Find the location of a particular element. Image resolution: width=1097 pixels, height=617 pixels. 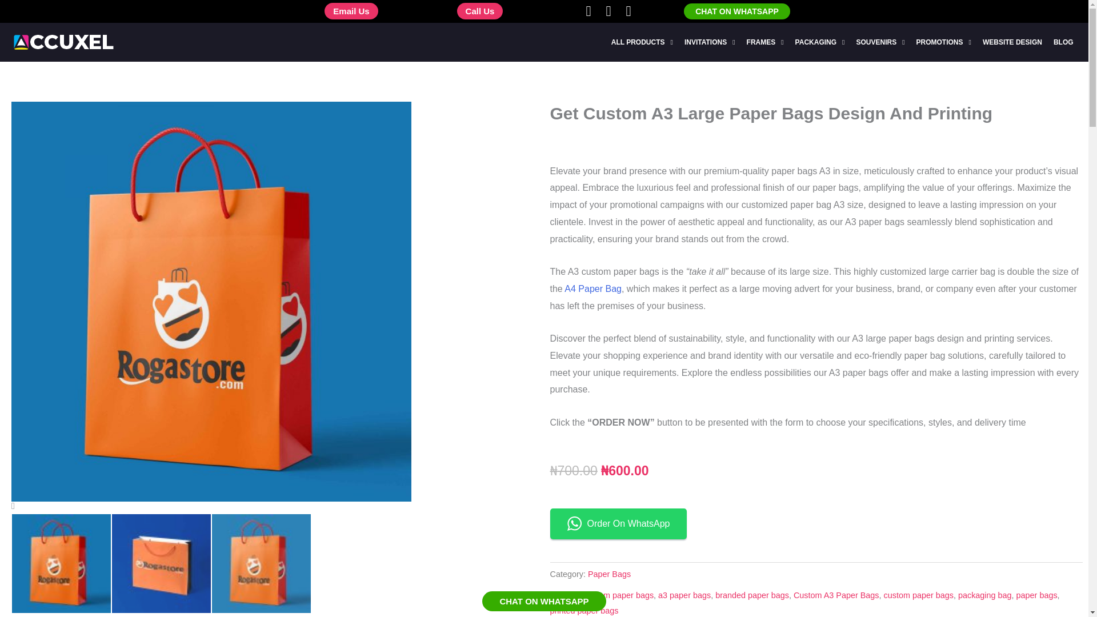

Get Custom A3 Large Paper Bags Design and Printing 2 is located at coordinates (61, 563).